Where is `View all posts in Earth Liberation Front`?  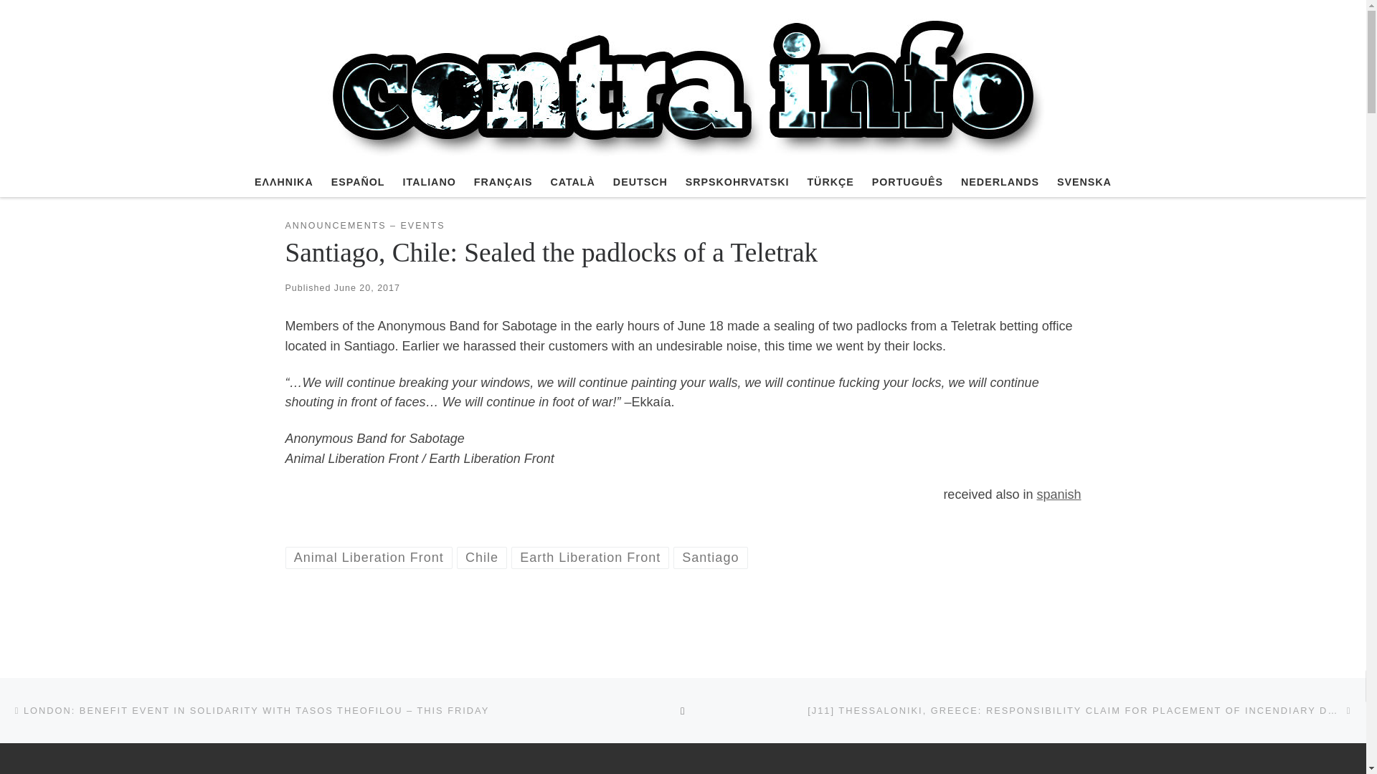
View all posts in Earth Liberation Front is located at coordinates (590, 558).